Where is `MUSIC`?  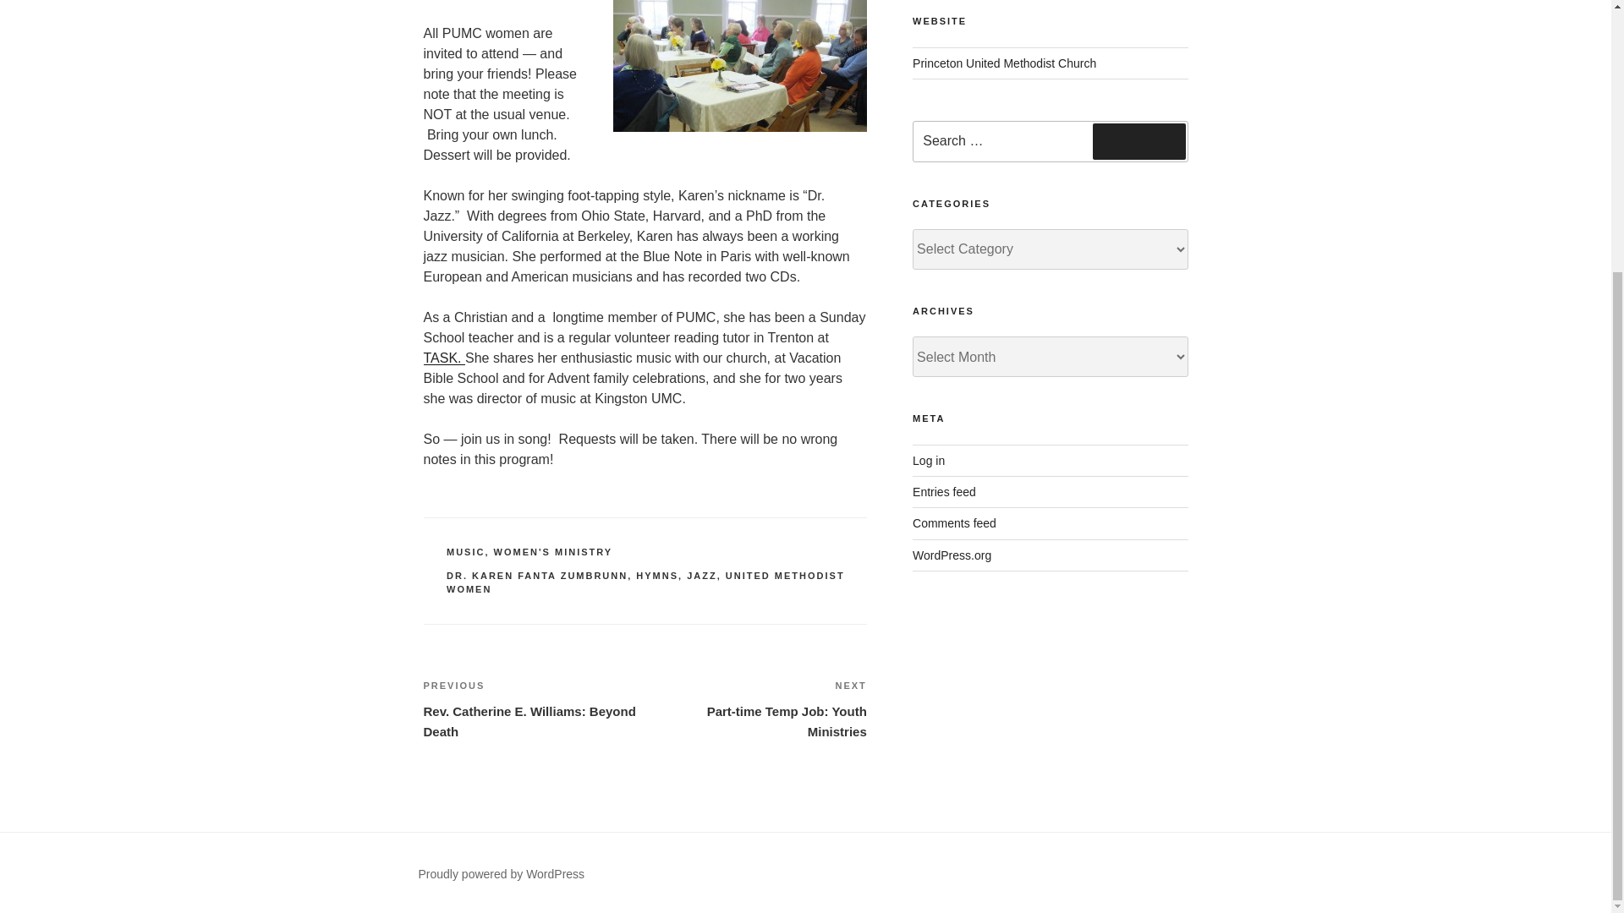 MUSIC is located at coordinates (465, 551).